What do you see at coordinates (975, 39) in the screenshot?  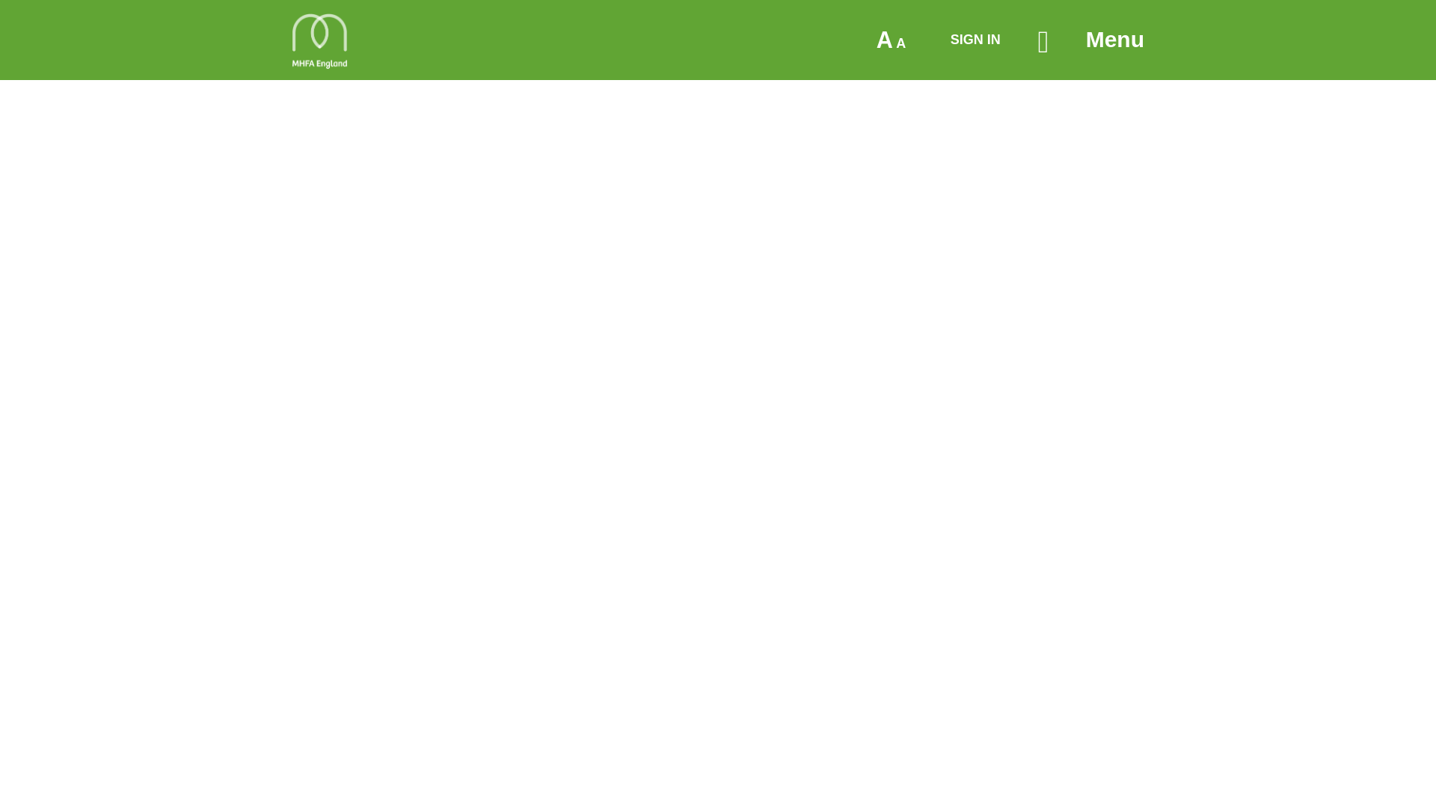 I see `SIGN IN` at bounding box center [975, 39].